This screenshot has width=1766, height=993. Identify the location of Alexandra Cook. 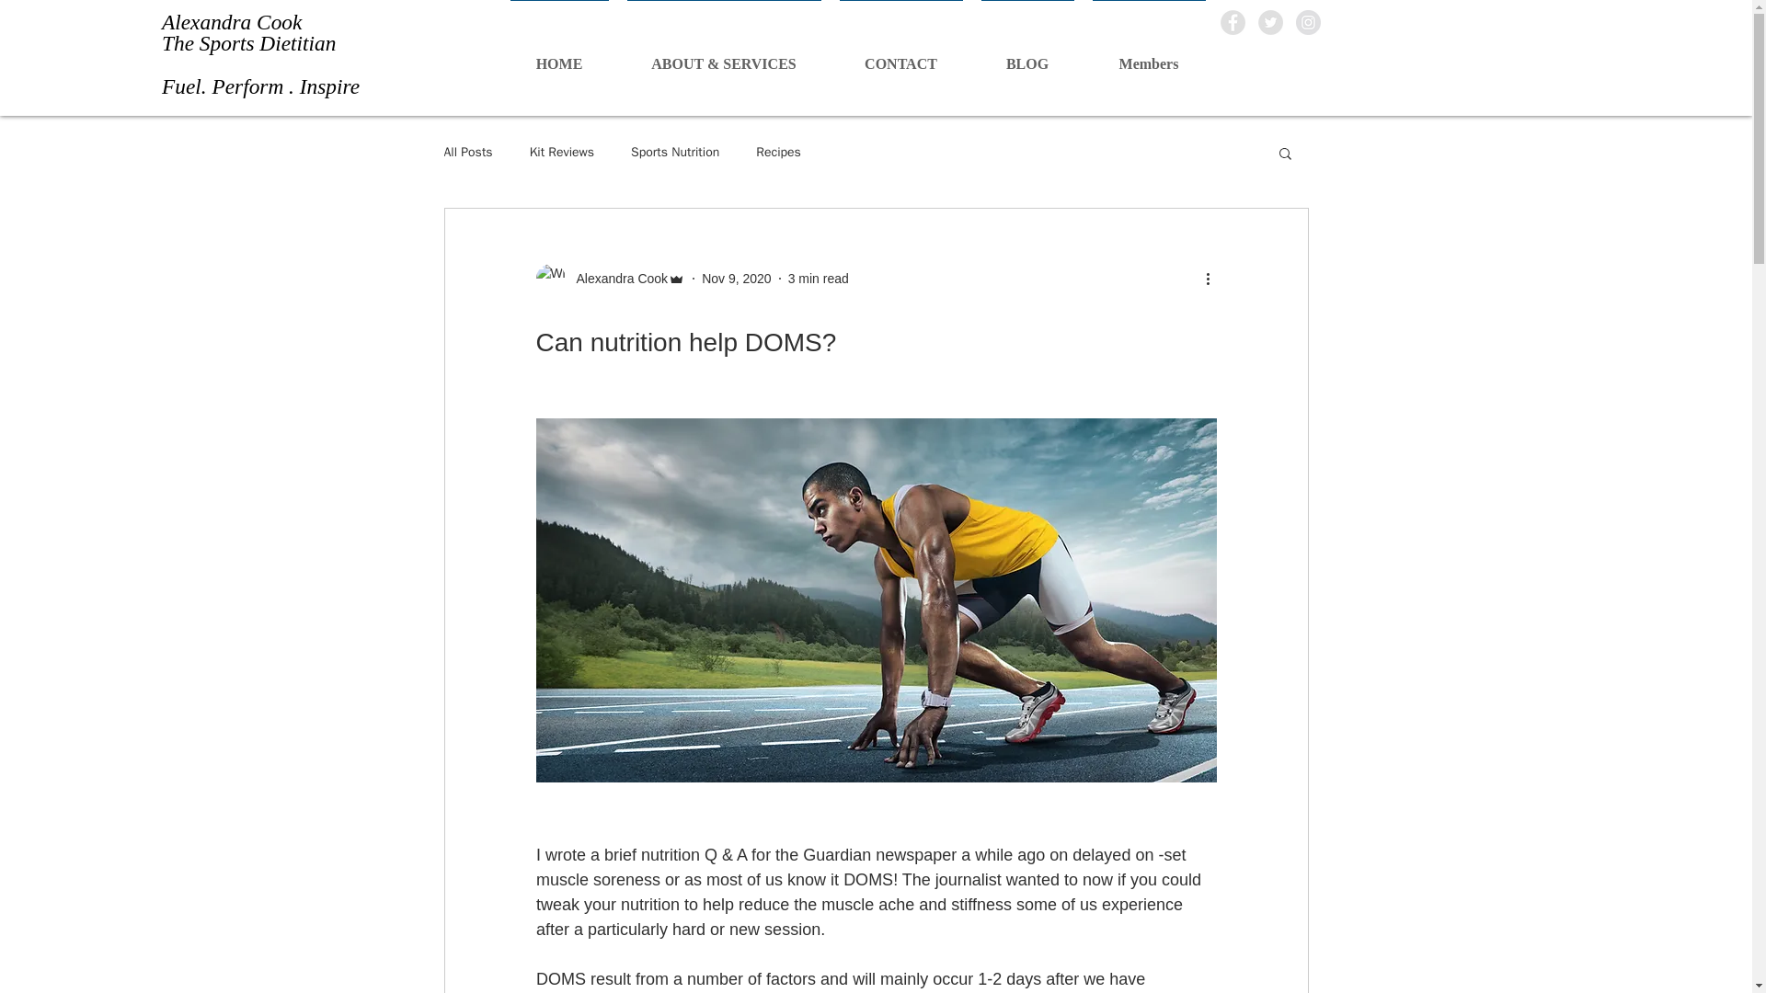
(609, 278).